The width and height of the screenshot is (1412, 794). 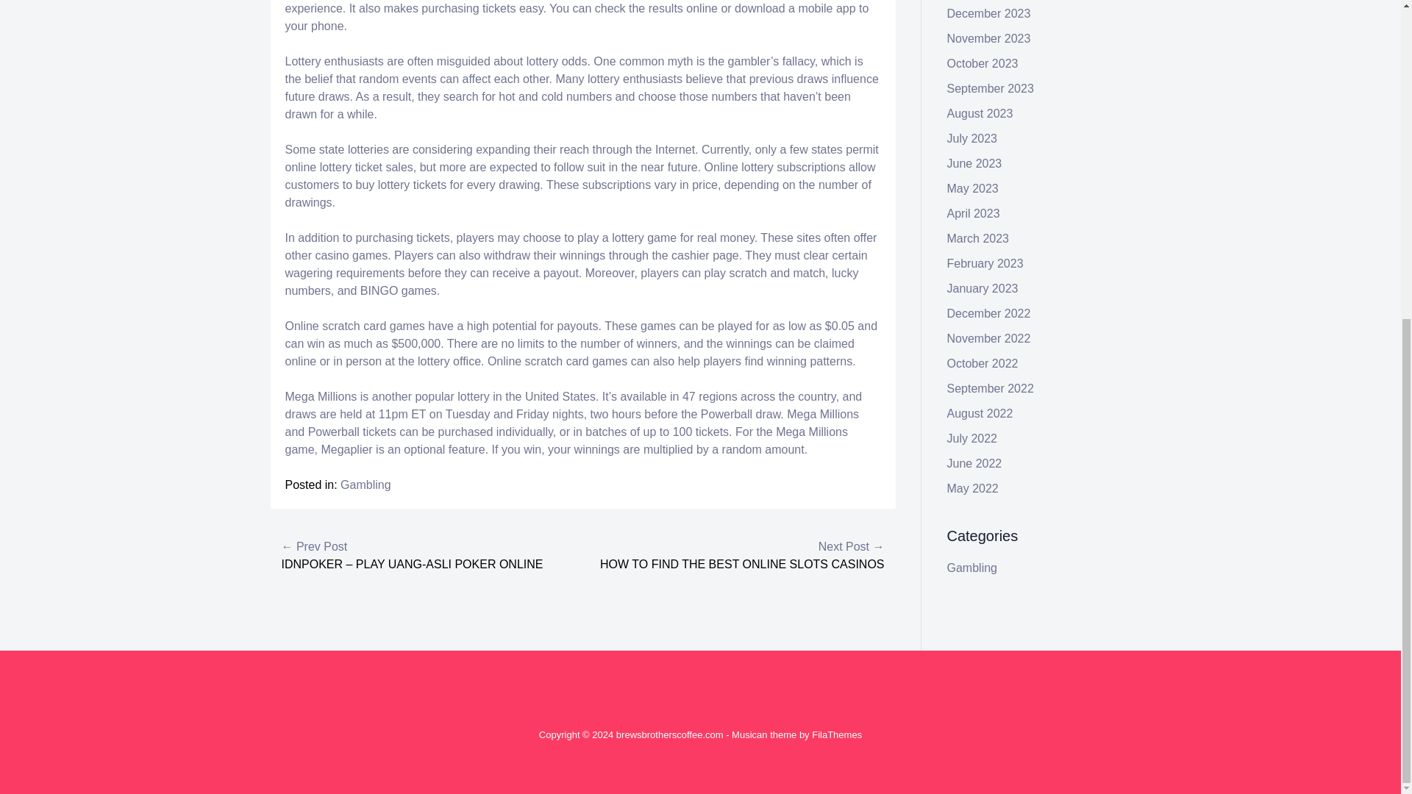 What do you see at coordinates (972, 188) in the screenshot?
I see `May 2023` at bounding box center [972, 188].